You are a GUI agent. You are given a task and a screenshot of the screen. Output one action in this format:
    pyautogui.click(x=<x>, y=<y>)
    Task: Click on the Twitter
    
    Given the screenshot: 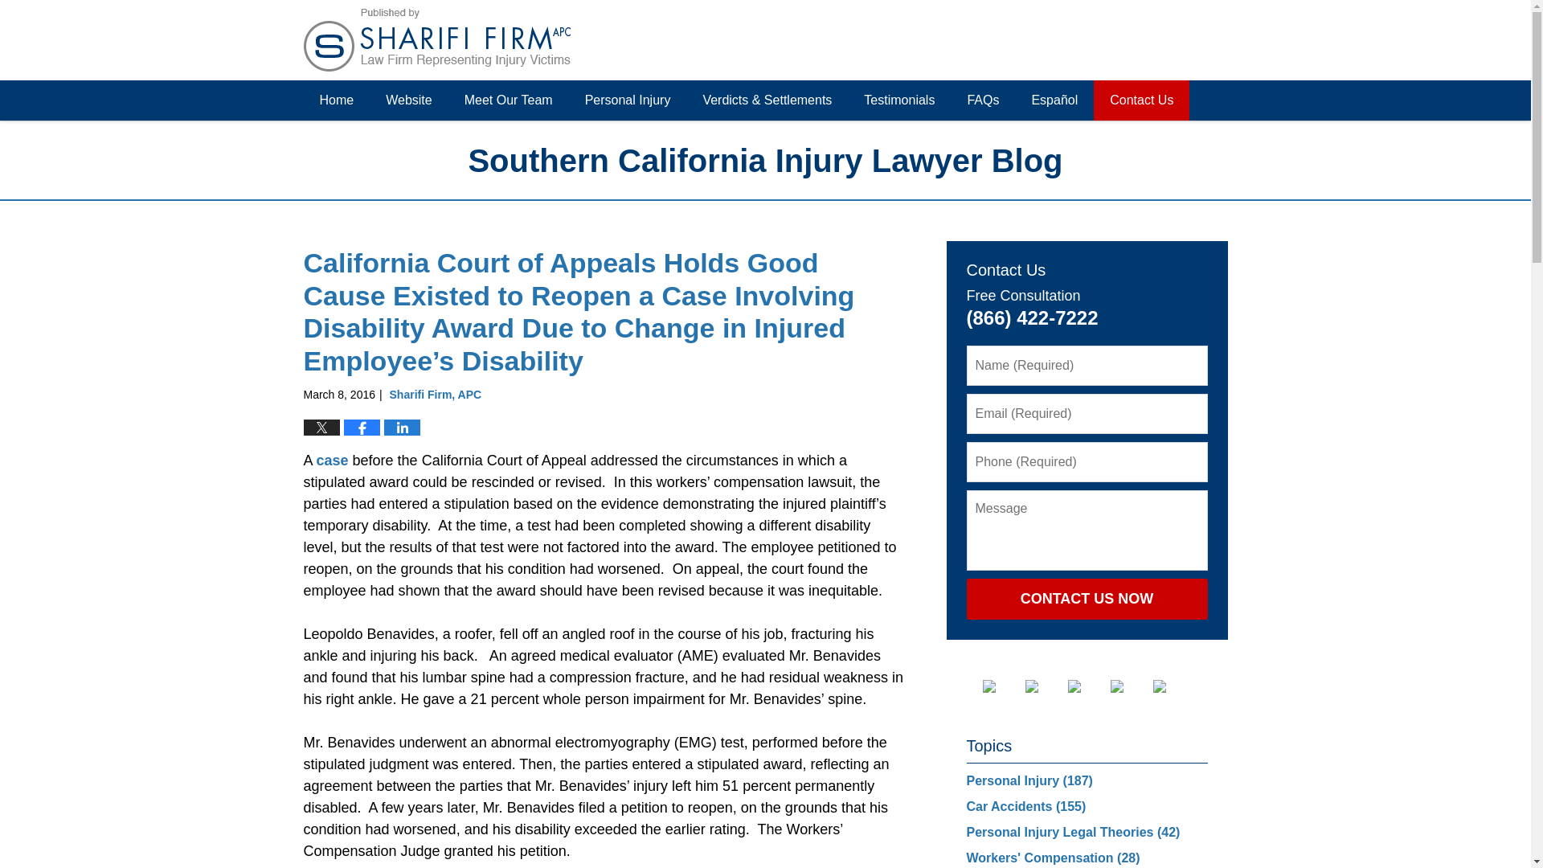 What is the action you would take?
    pyautogui.click(x=1045, y=686)
    